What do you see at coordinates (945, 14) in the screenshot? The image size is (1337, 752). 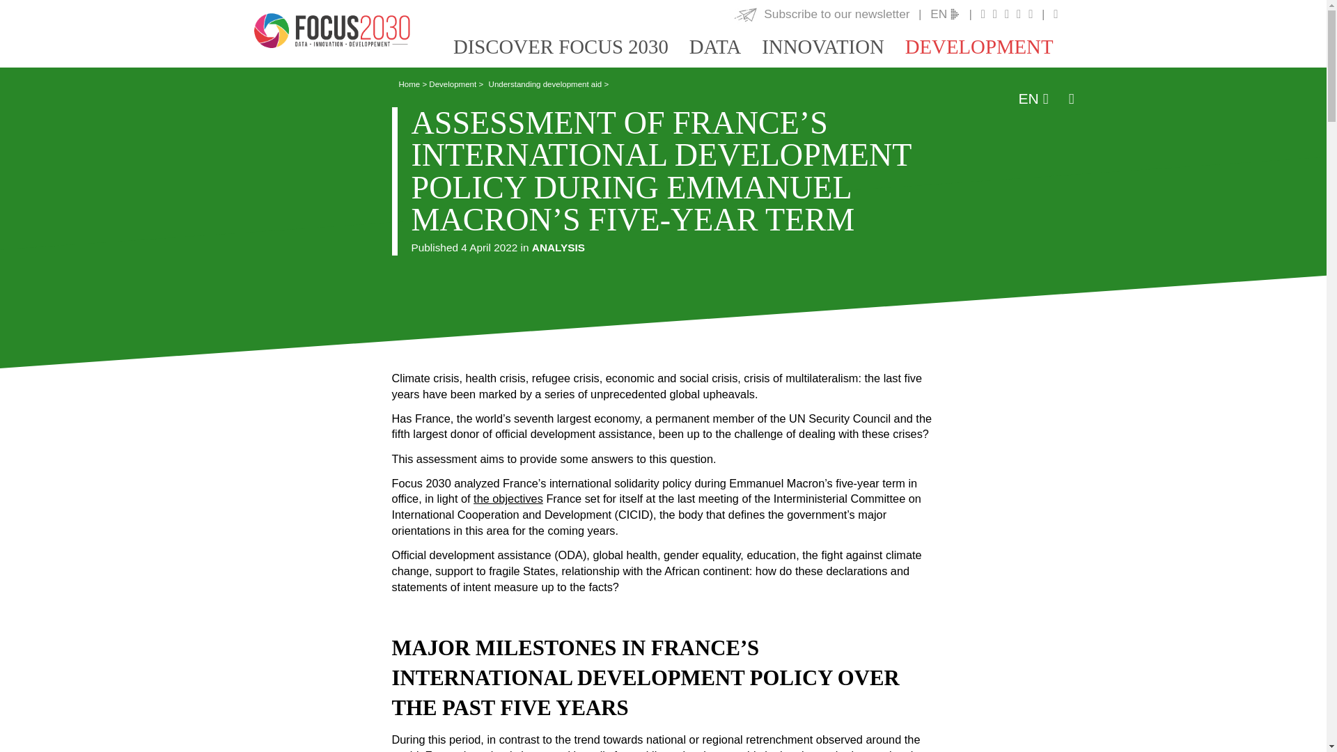 I see `EN` at bounding box center [945, 14].